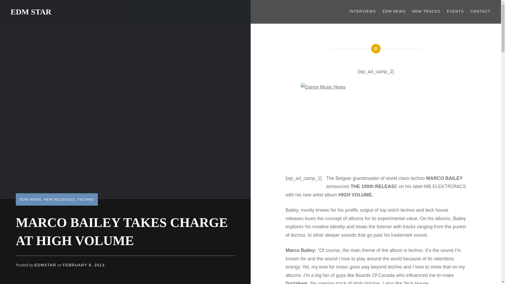 The width and height of the screenshot is (505, 284). I want to click on NEW TRACKS, so click(426, 12).